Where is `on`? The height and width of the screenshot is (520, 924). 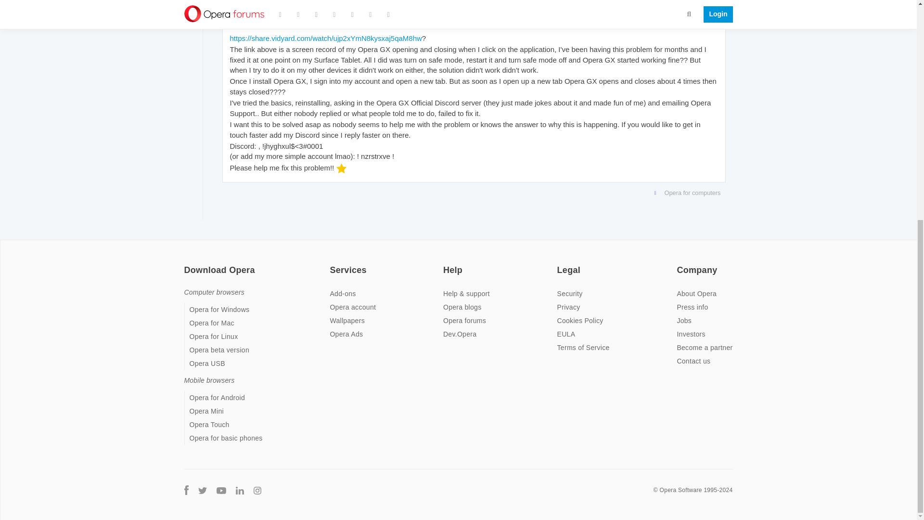 on is located at coordinates (560, 264).